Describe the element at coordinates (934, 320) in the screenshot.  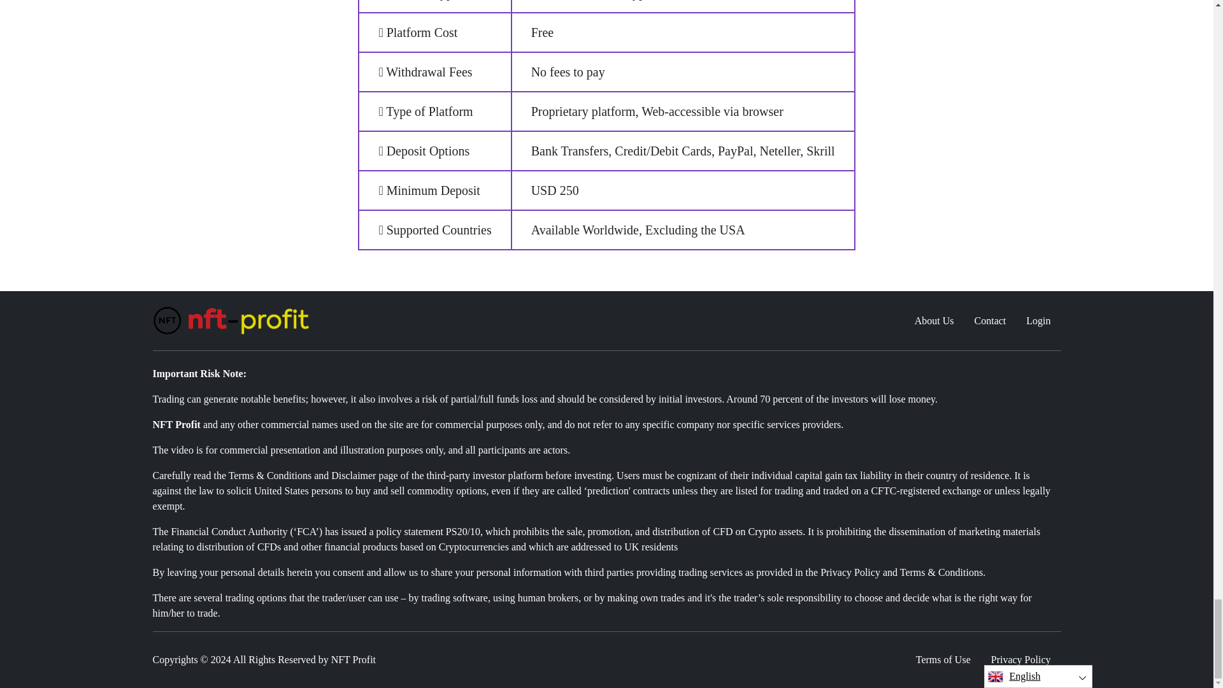
I see `About Us` at that location.